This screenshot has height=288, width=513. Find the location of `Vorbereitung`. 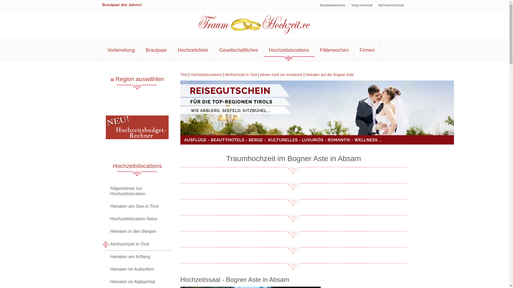

Vorbereitung is located at coordinates (121, 50).